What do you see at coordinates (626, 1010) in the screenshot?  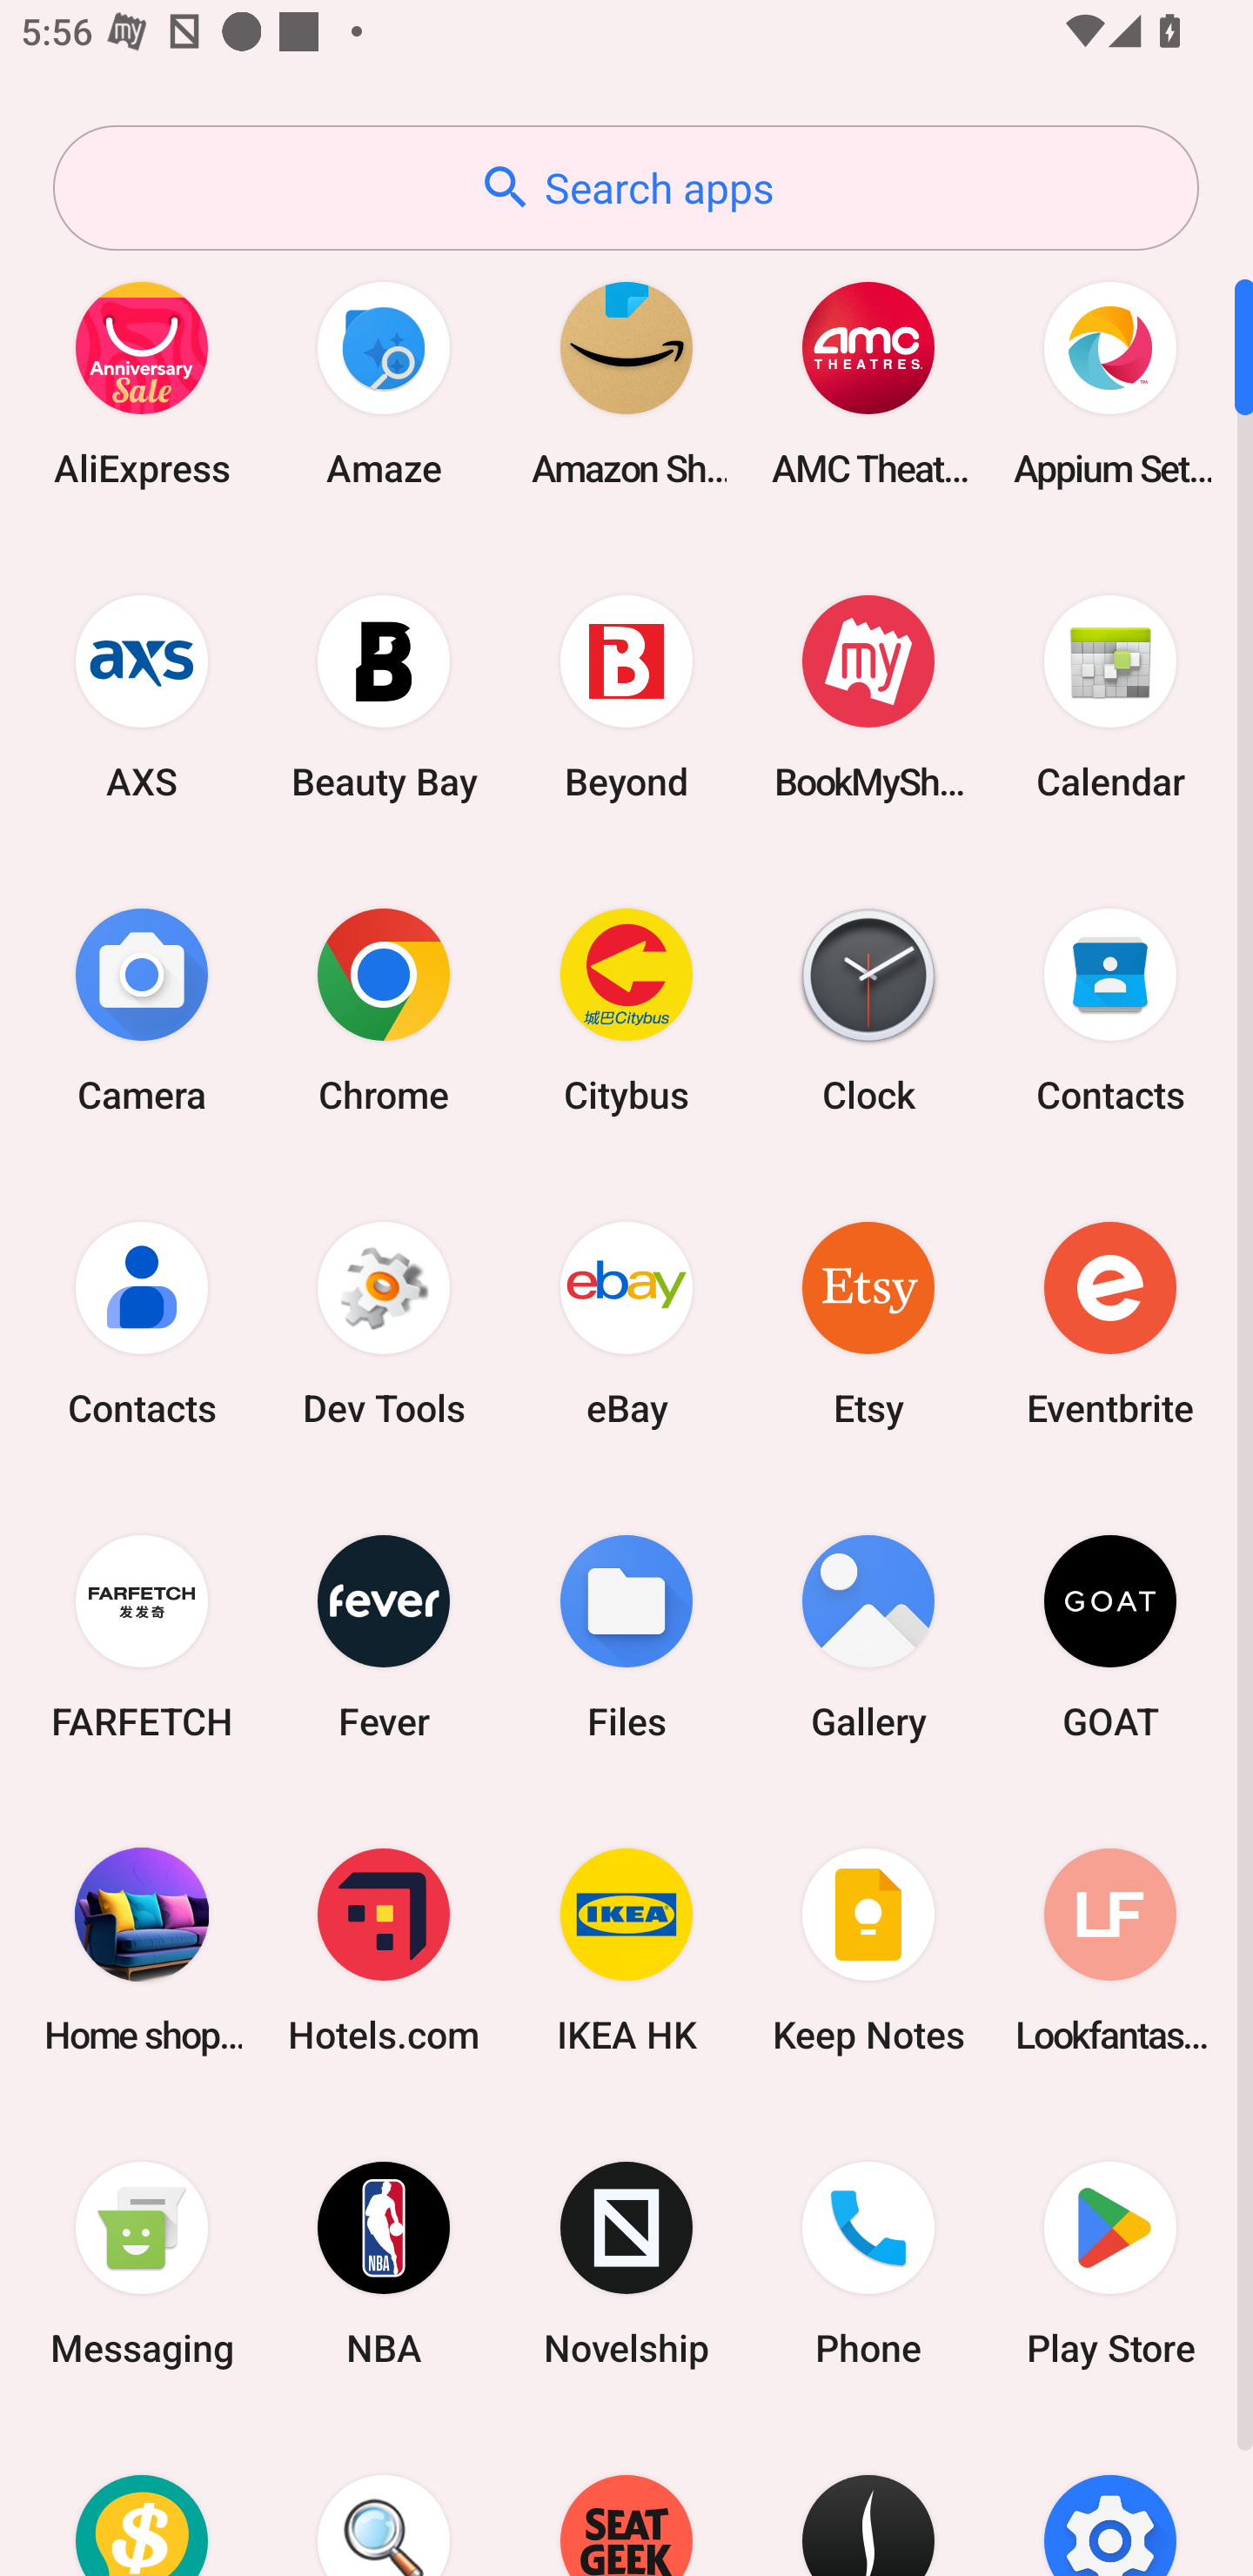 I see `Citybus` at bounding box center [626, 1010].